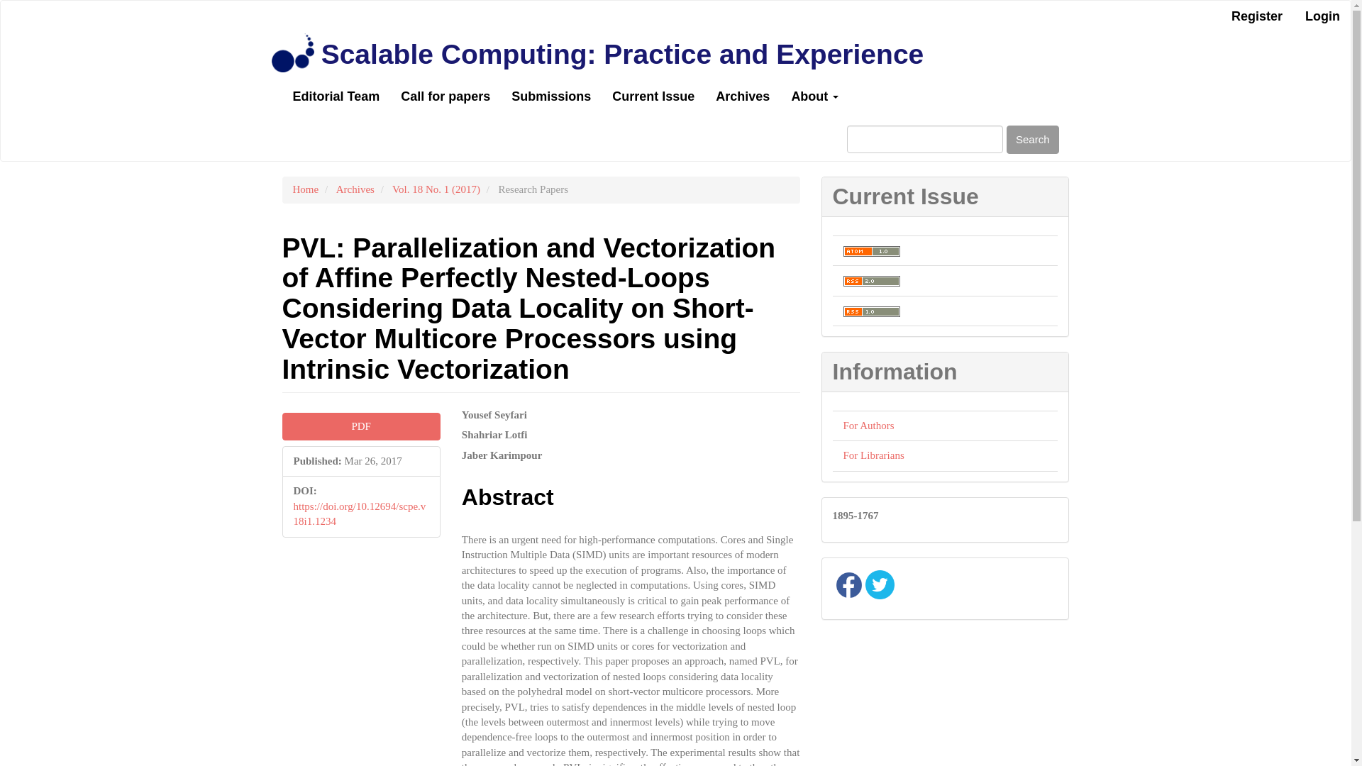 The height and width of the screenshot is (766, 1362). What do you see at coordinates (622, 54) in the screenshot?
I see `Scalable Computing: Practice and Experience` at bounding box center [622, 54].